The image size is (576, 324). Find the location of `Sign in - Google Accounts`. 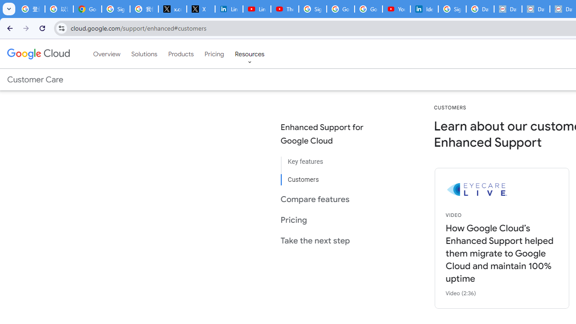

Sign in - Google Accounts is located at coordinates (312, 9).